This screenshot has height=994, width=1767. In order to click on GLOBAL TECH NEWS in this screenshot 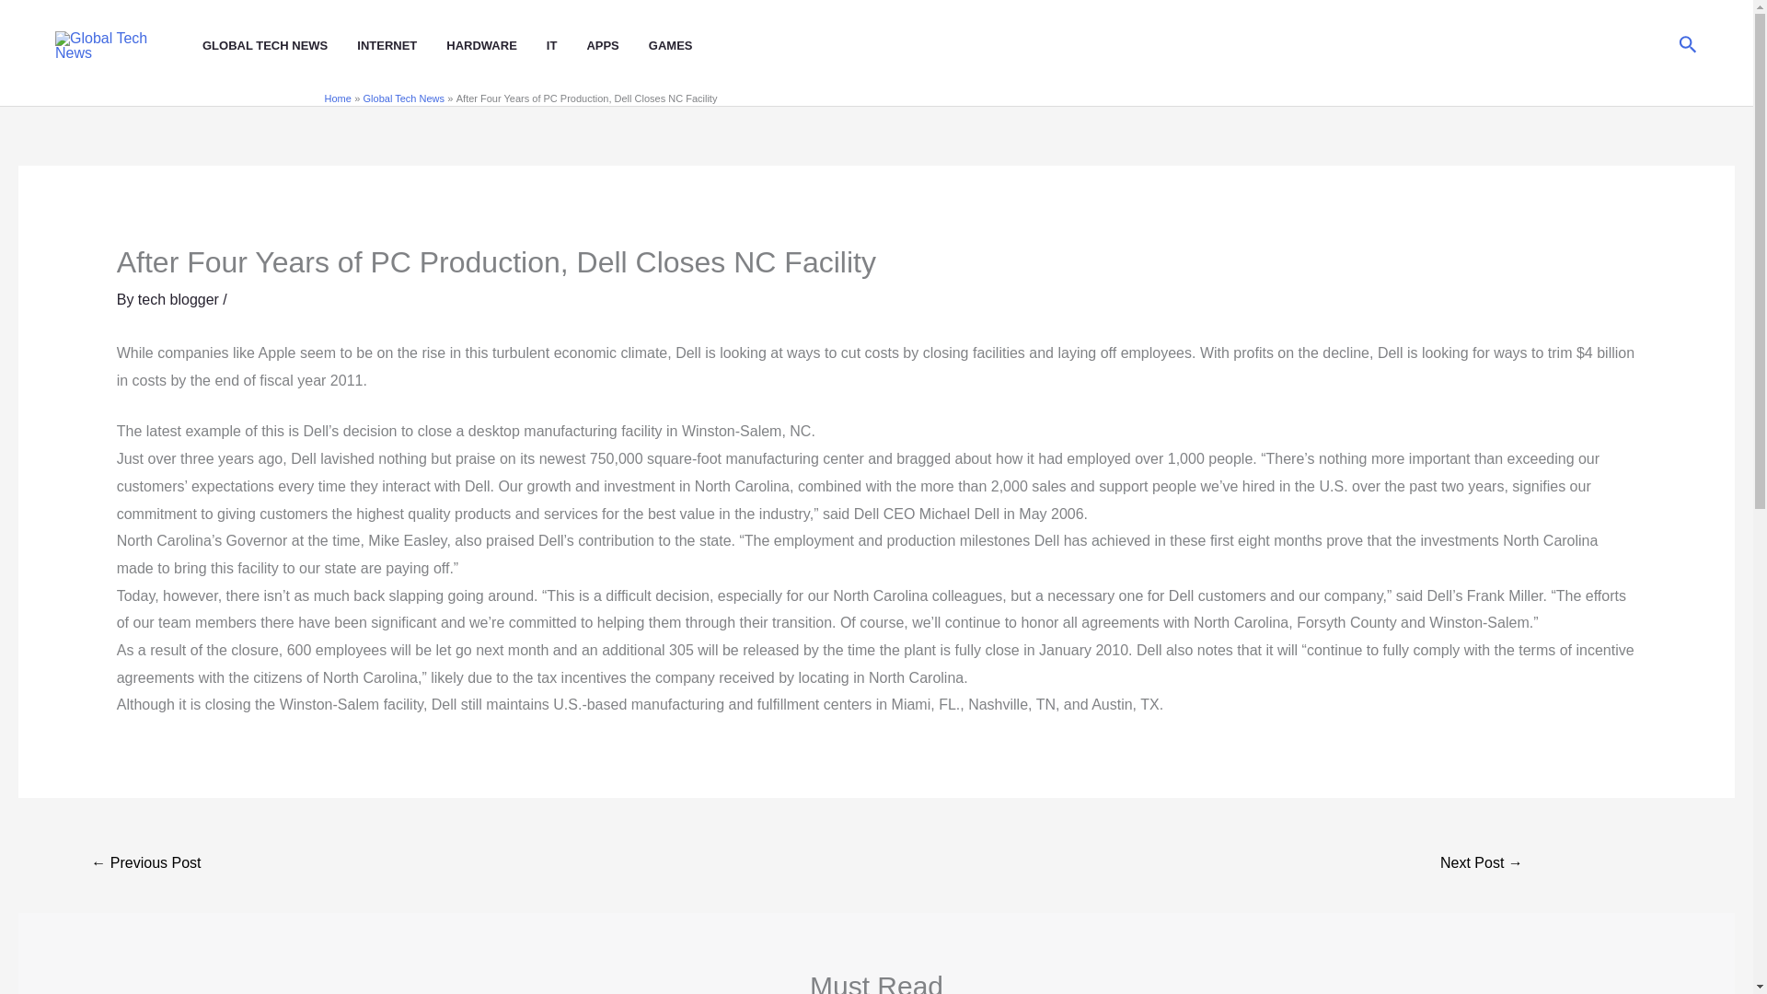, I will do `click(280, 46)`.